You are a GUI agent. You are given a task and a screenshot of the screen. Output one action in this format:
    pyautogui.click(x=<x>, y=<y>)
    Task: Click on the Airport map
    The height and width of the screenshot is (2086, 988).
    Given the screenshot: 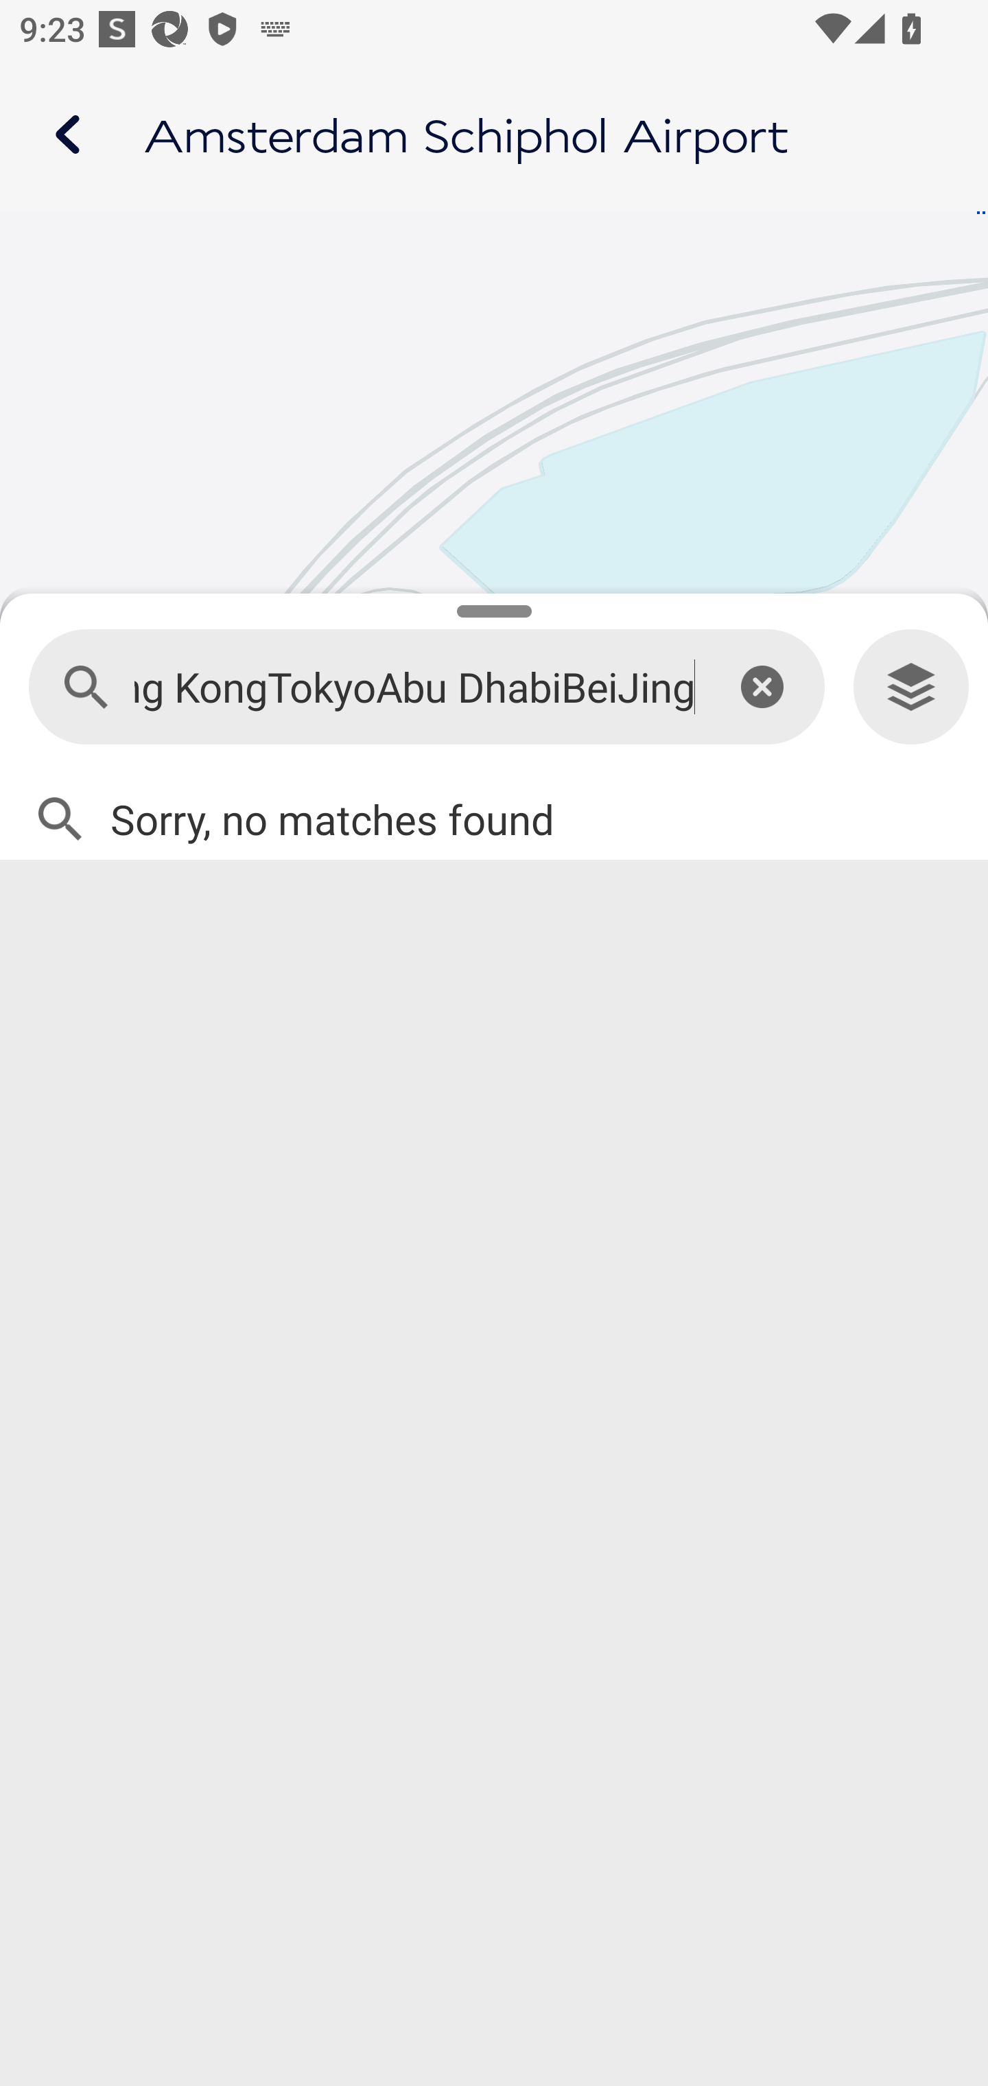 What is the action you would take?
    pyautogui.click(x=494, y=134)
    